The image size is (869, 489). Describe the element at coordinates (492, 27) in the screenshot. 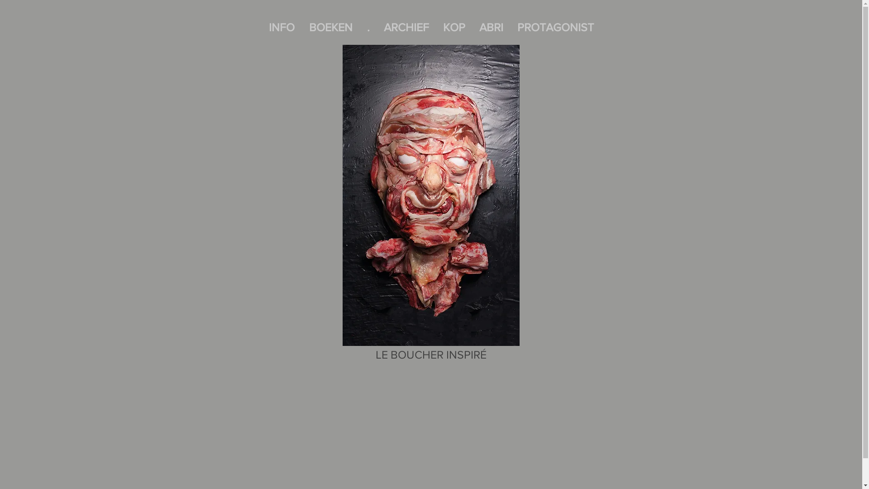

I see `ABRI` at that location.